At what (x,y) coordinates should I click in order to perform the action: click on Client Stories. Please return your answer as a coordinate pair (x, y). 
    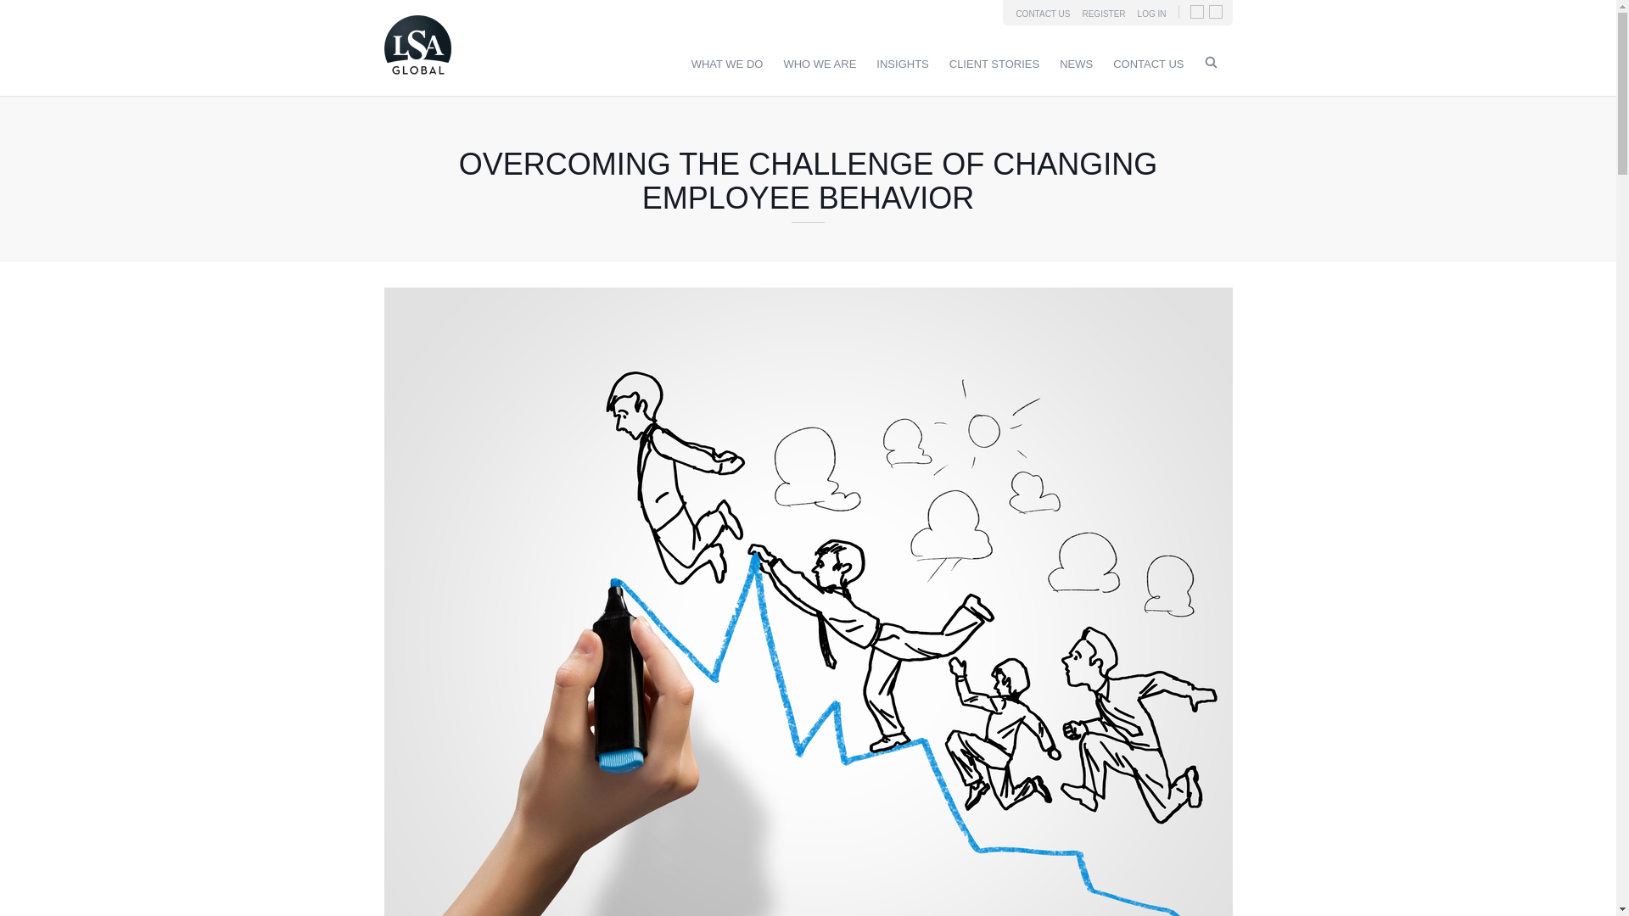
    Looking at the image, I should click on (994, 64).